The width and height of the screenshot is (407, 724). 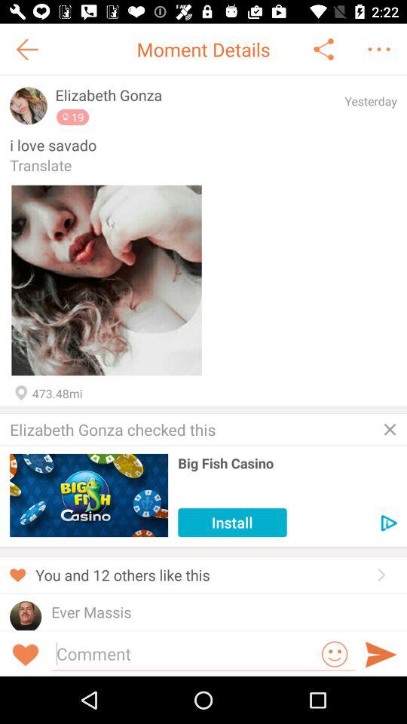 I want to click on open the install icon, so click(x=232, y=522).